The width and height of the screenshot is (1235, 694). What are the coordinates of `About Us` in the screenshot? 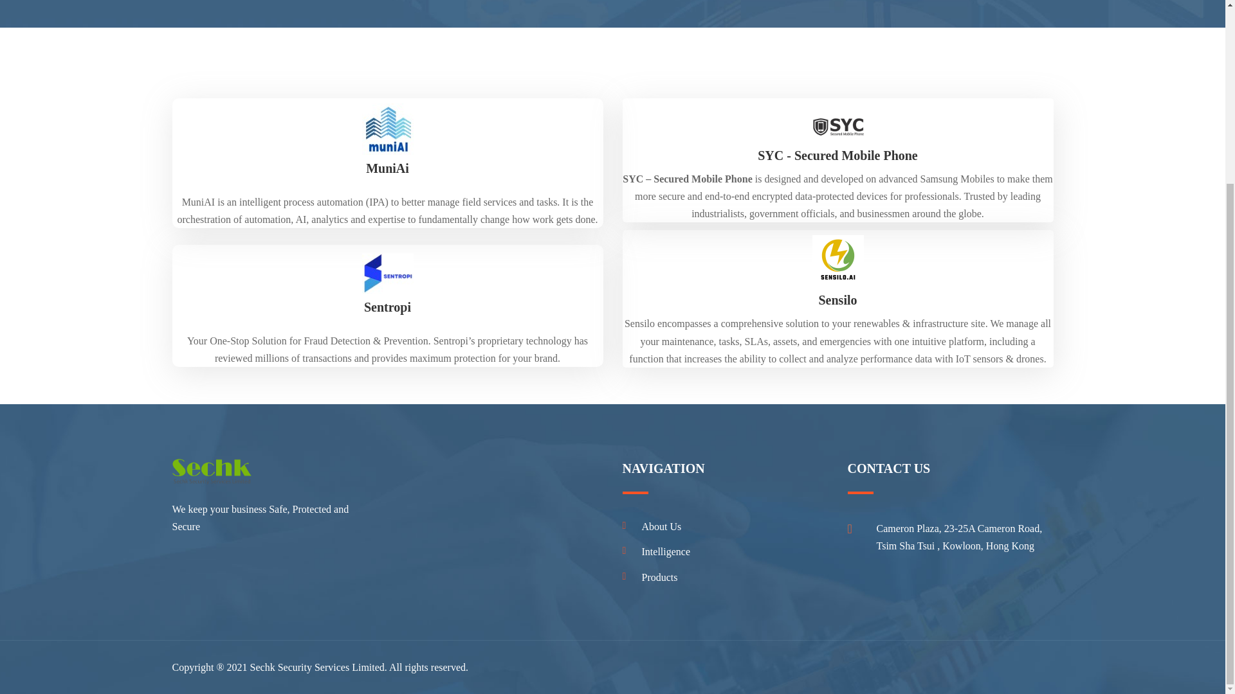 It's located at (652, 527).